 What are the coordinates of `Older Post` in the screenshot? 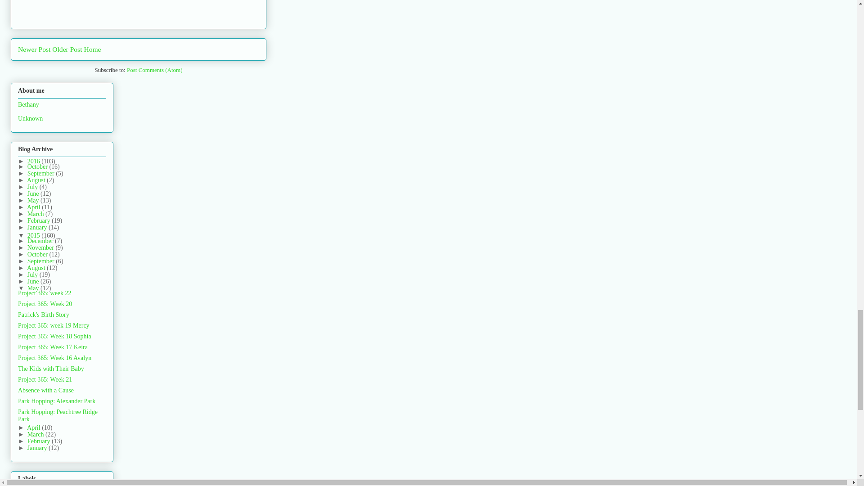 It's located at (67, 49).